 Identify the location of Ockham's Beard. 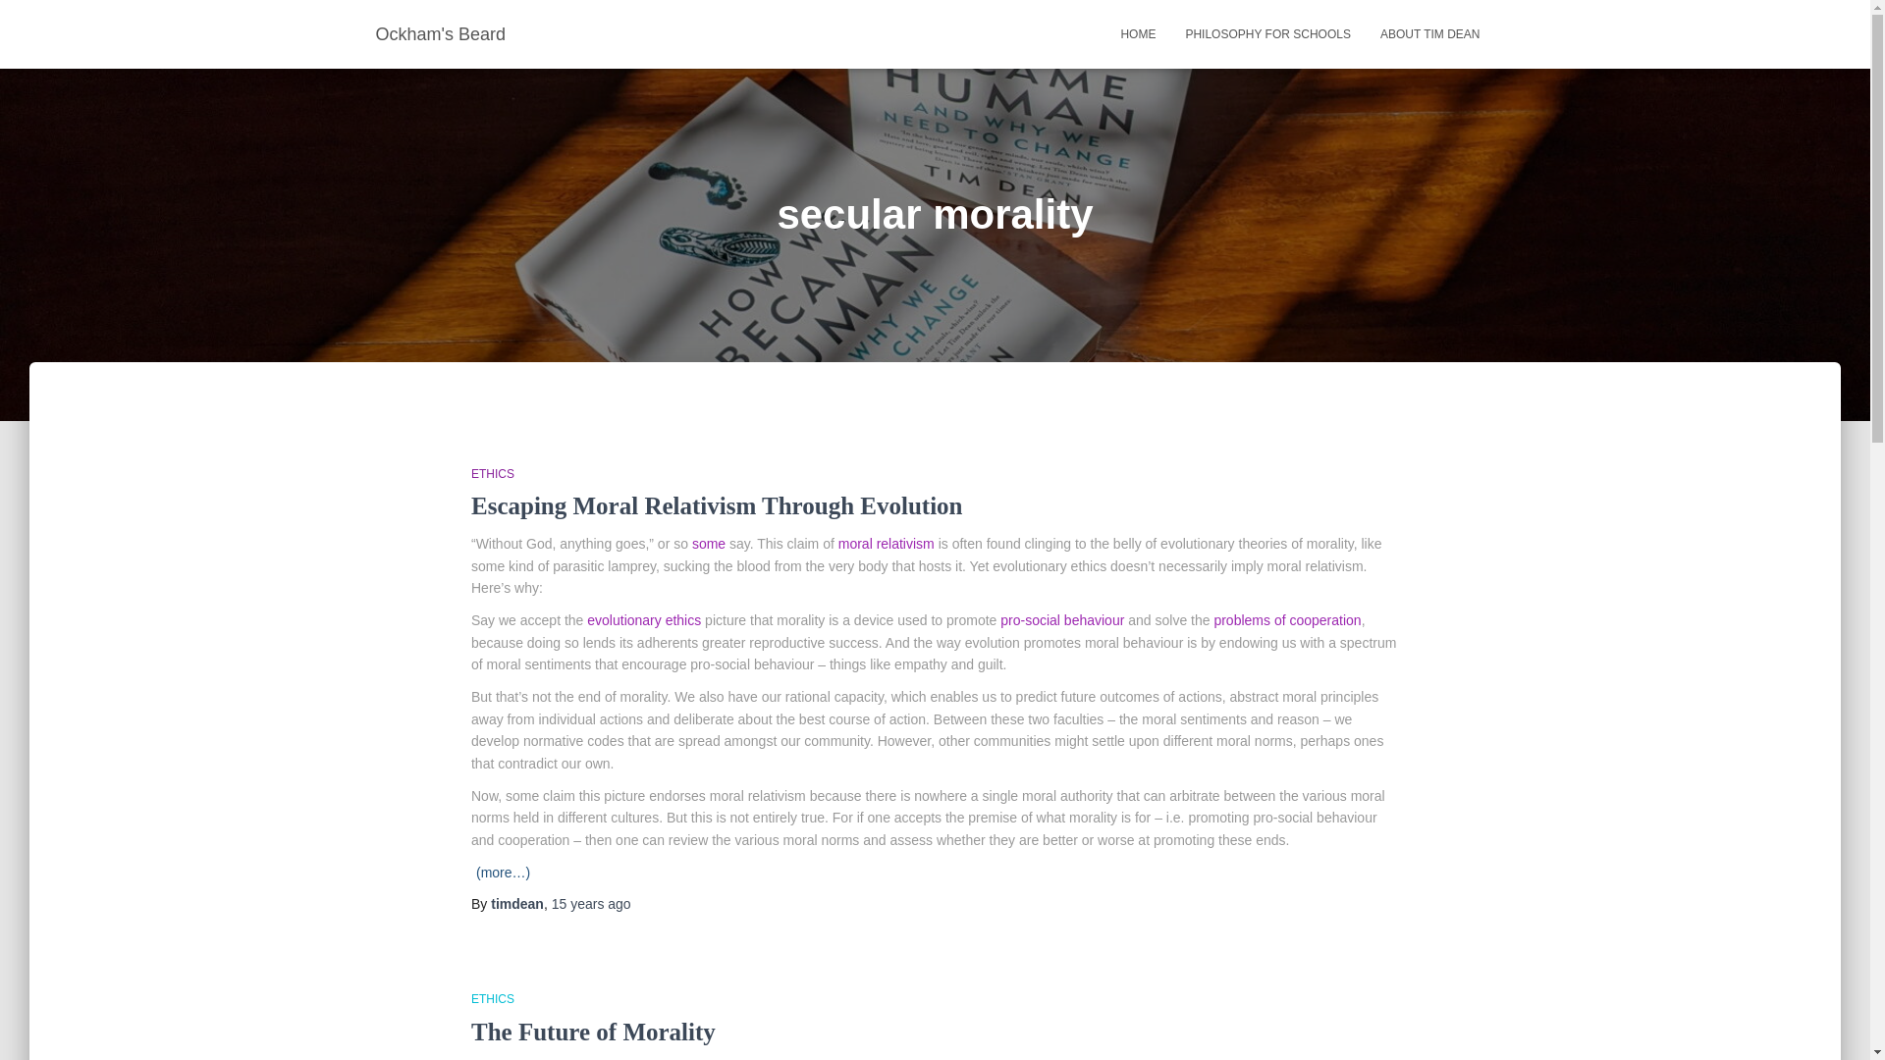
(442, 33).